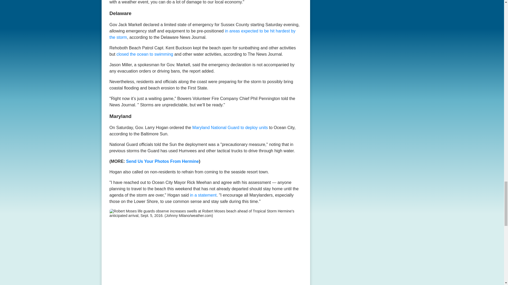  What do you see at coordinates (230, 127) in the screenshot?
I see `Maryland National Guard to deploy units` at bounding box center [230, 127].